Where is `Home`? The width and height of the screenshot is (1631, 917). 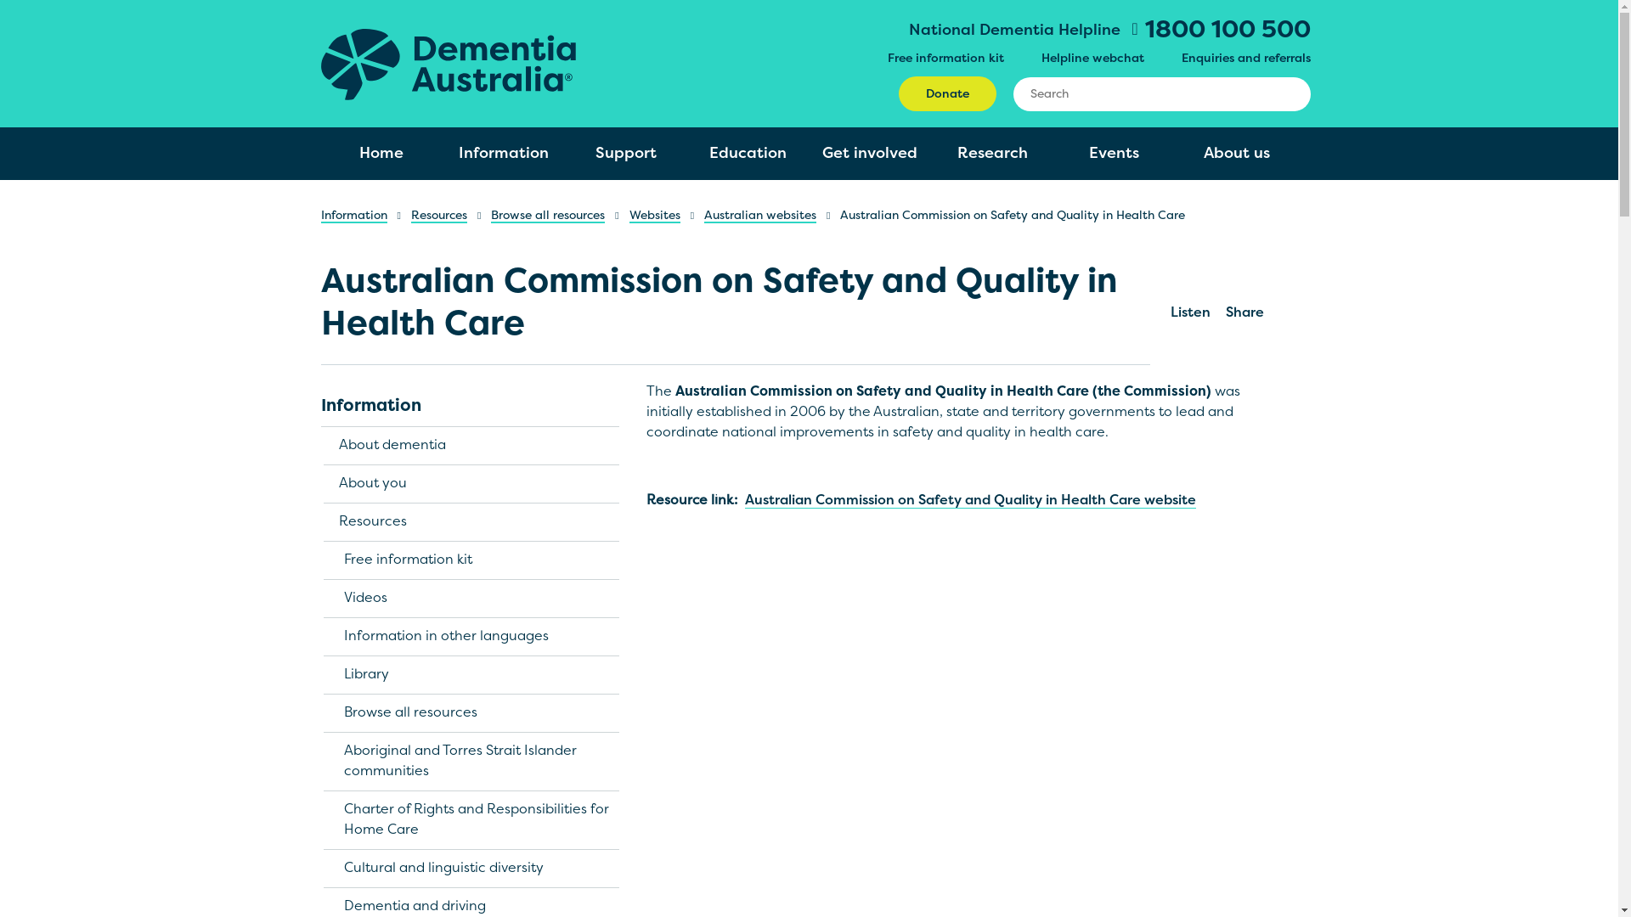 Home is located at coordinates (449, 63).